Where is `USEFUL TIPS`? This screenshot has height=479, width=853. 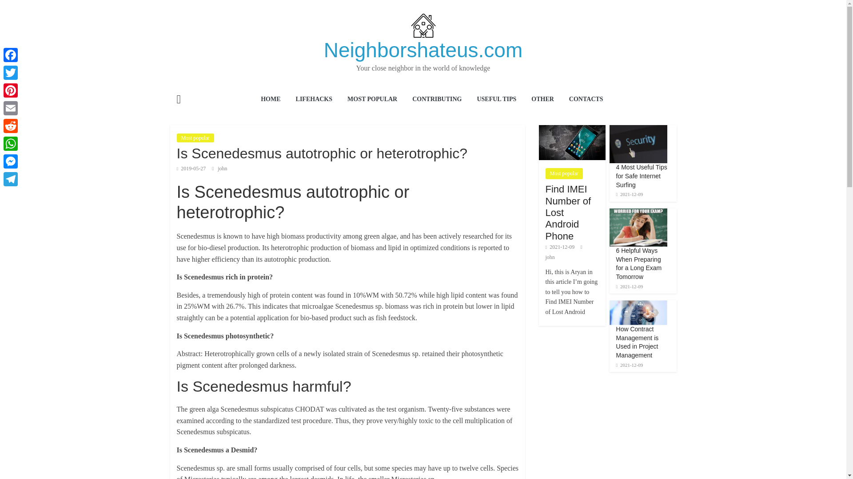 USEFUL TIPS is located at coordinates (496, 99).